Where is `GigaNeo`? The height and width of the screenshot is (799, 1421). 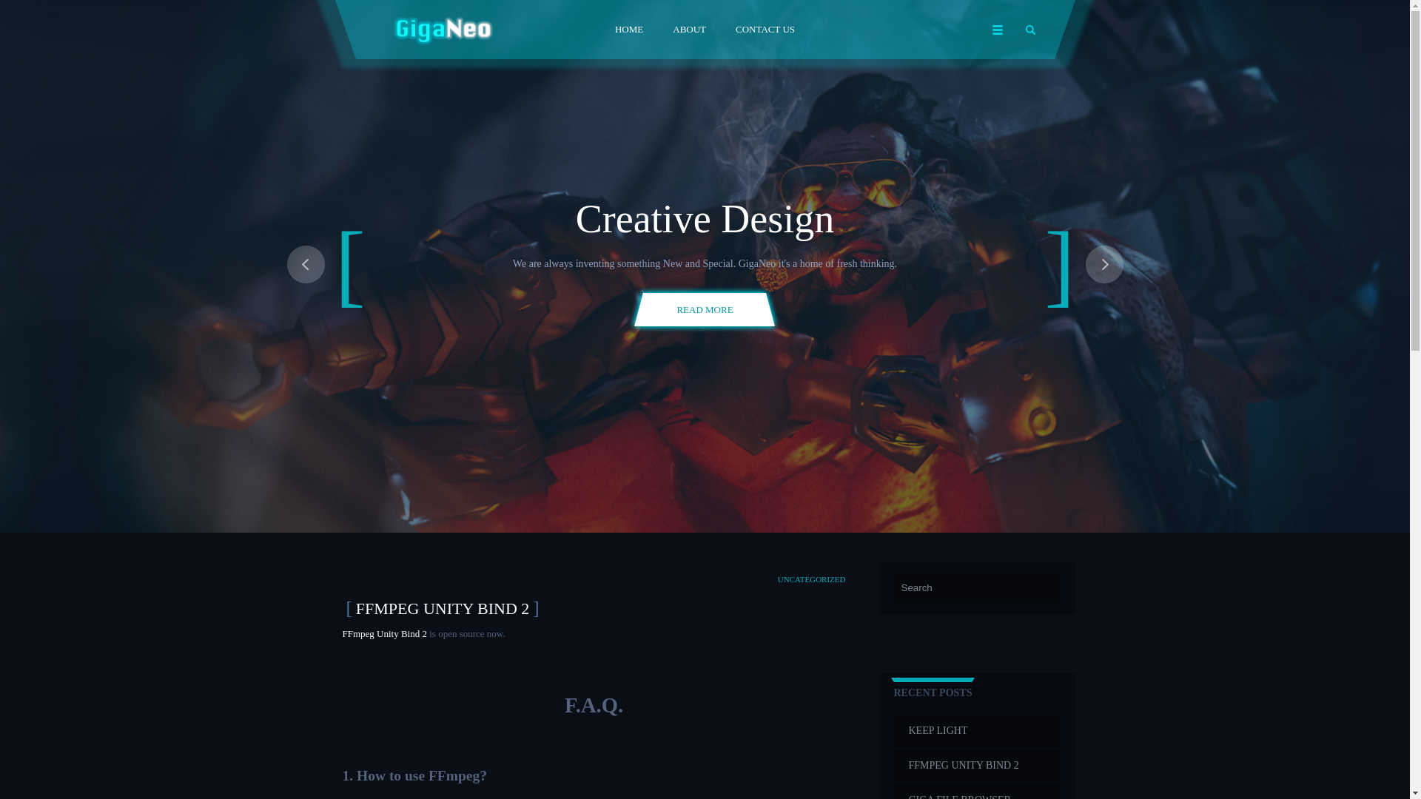 GigaNeo is located at coordinates (441, 30).